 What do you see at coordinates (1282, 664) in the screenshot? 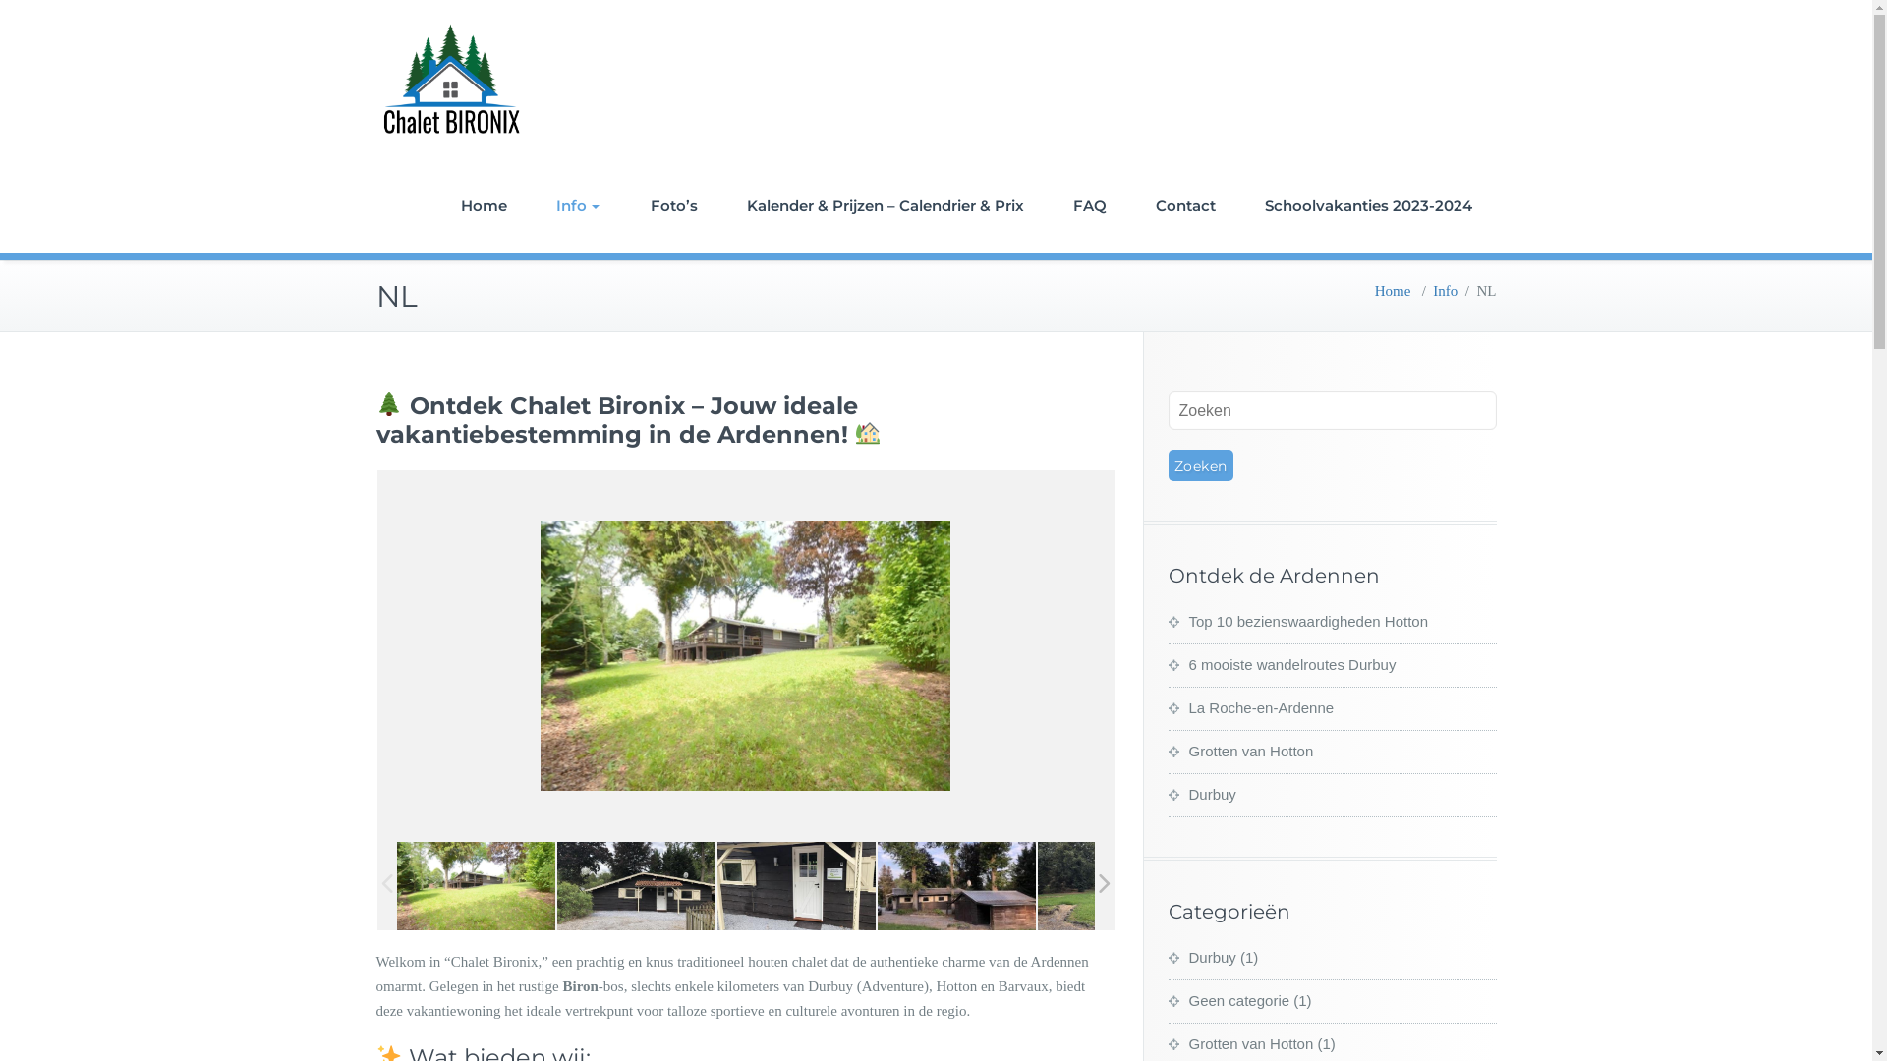
I see `6 mooiste wandelroutes Durbuy` at bounding box center [1282, 664].